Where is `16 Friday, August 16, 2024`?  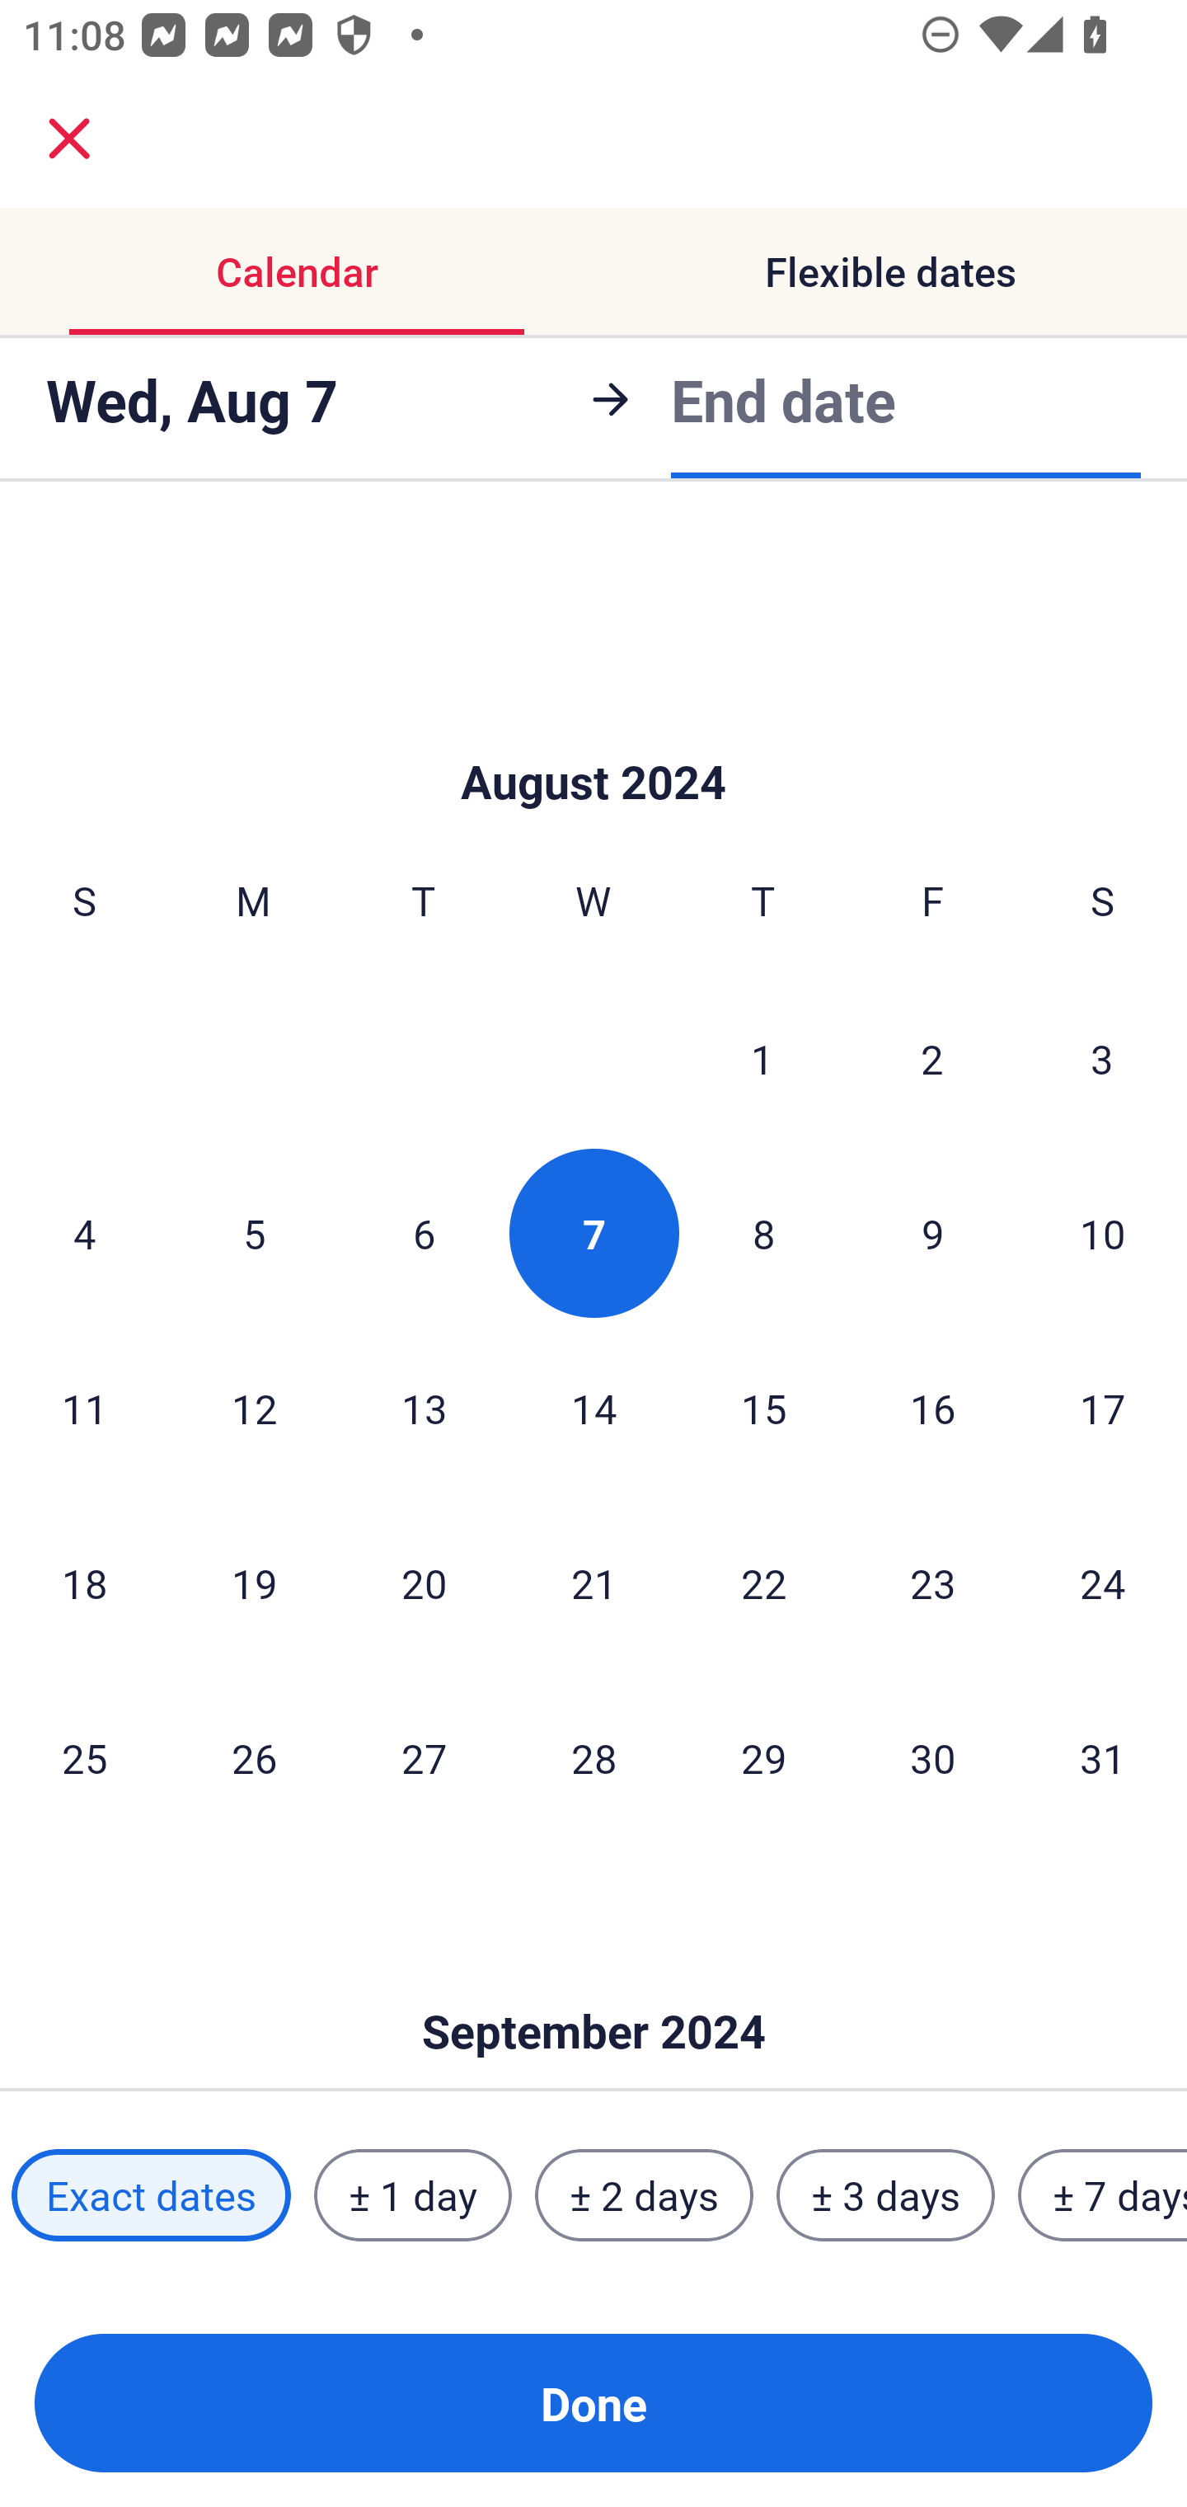 16 Friday, August 16, 2024 is located at coordinates (933, 1407).